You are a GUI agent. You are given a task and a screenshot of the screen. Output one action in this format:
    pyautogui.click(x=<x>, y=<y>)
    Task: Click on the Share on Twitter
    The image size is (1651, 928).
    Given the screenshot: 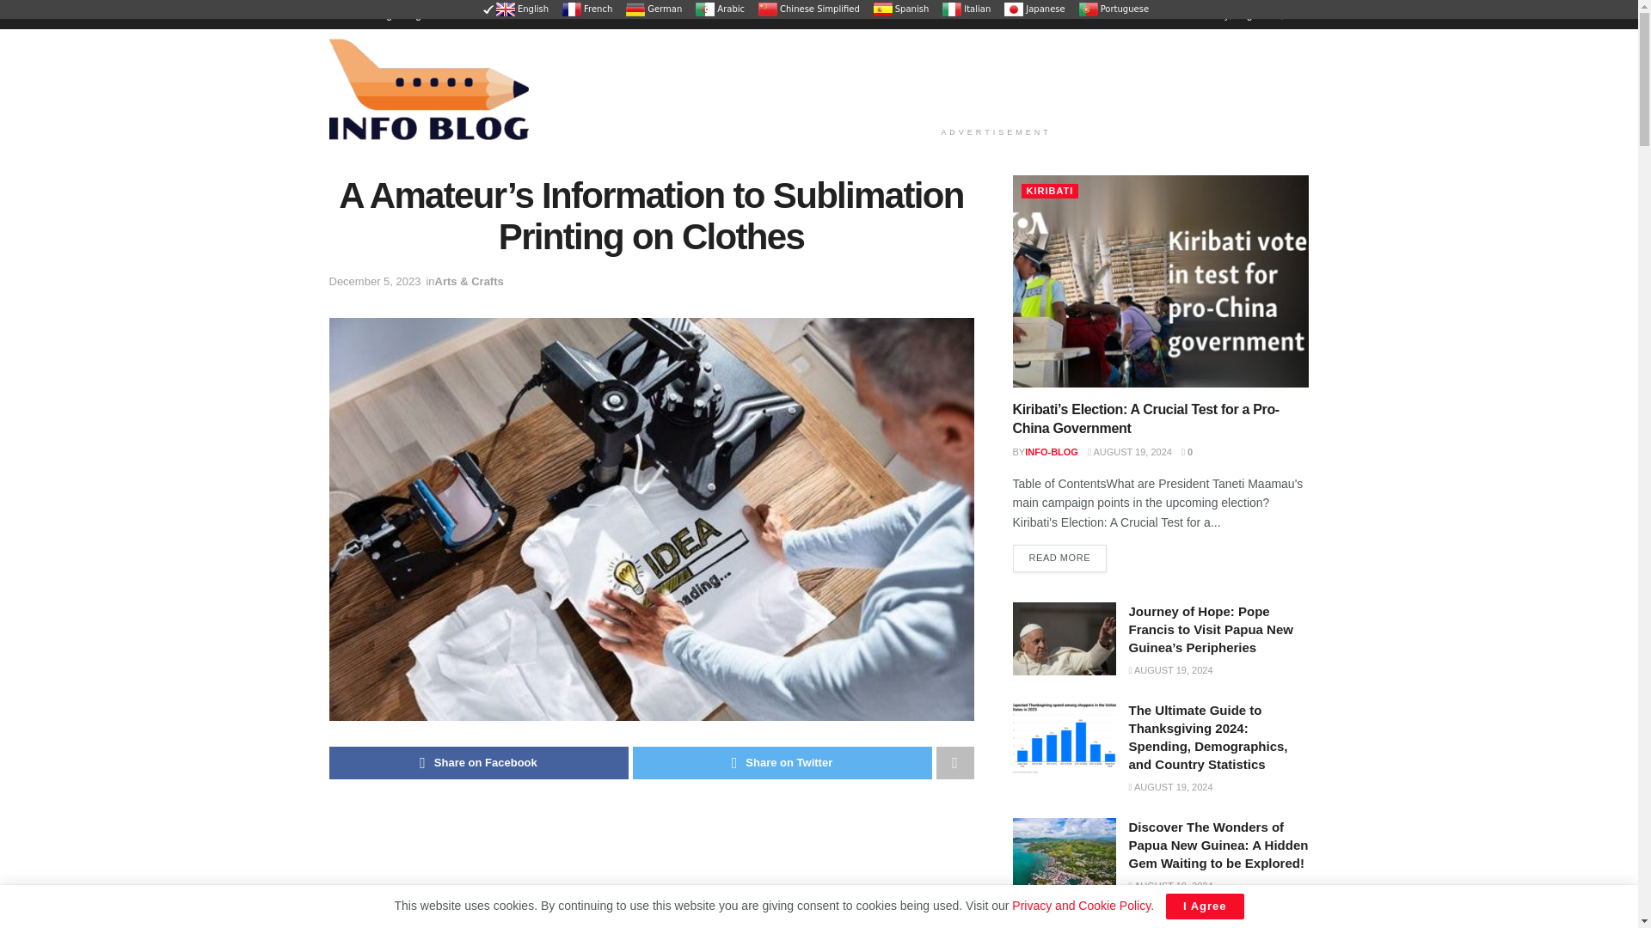 What is the action you would take?
    pyautogui.click(x=783, y=763)
    